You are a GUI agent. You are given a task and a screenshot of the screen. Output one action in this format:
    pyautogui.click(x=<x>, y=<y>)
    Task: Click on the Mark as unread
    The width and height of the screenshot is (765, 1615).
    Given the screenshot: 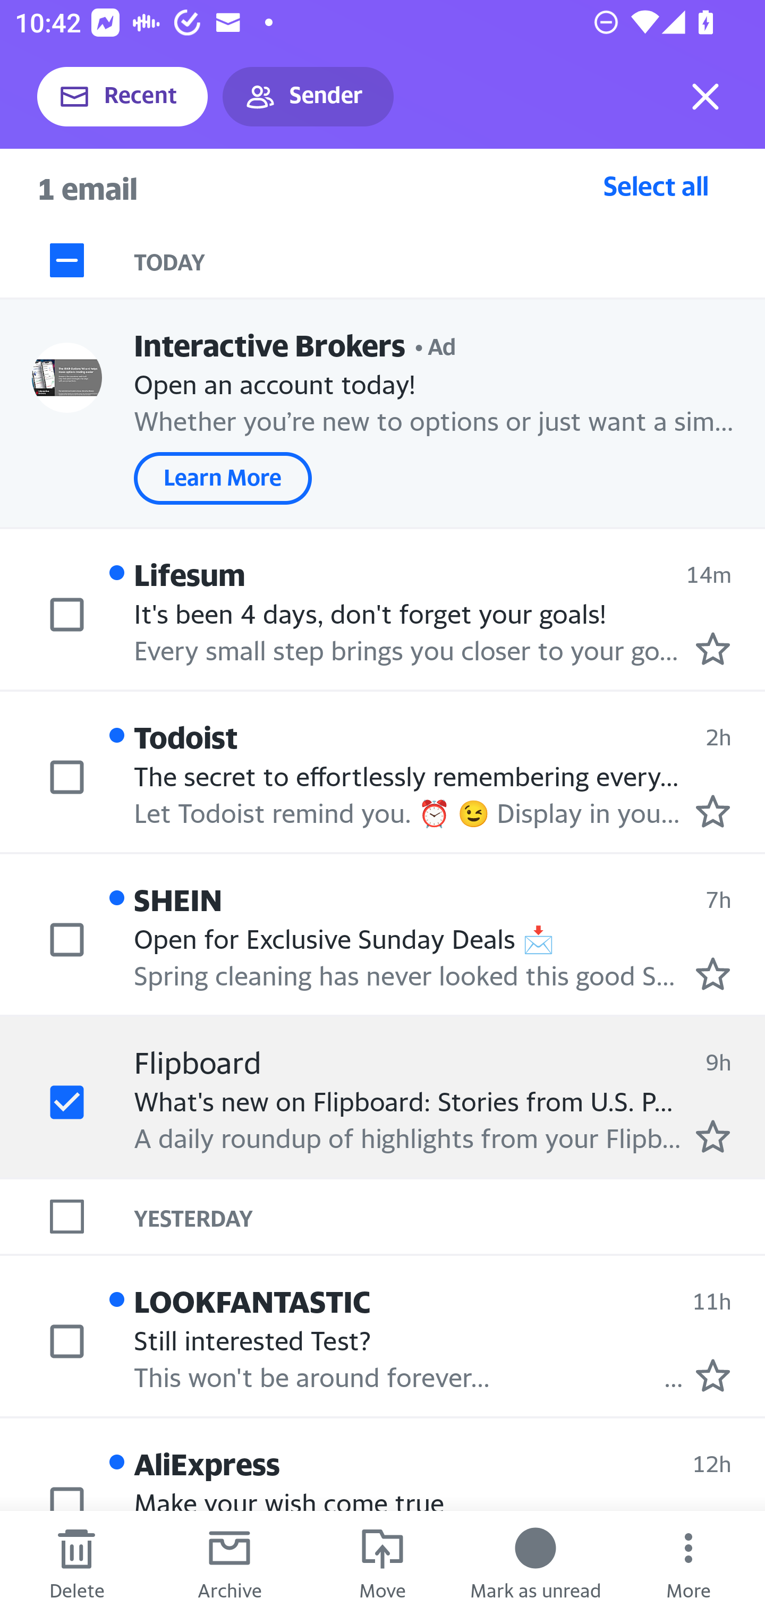 What is the action you would take?
    pyautogui.click(x=535, y=1563)
    